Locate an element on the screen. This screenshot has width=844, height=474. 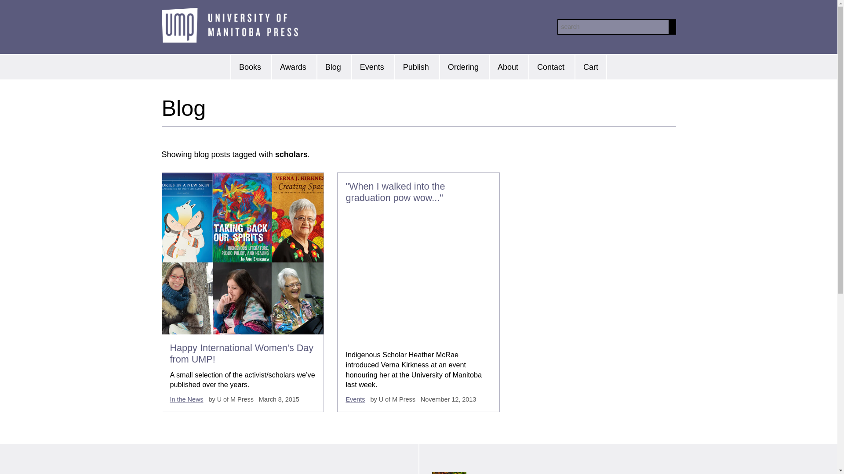
About is located at coordinates (507, 67).